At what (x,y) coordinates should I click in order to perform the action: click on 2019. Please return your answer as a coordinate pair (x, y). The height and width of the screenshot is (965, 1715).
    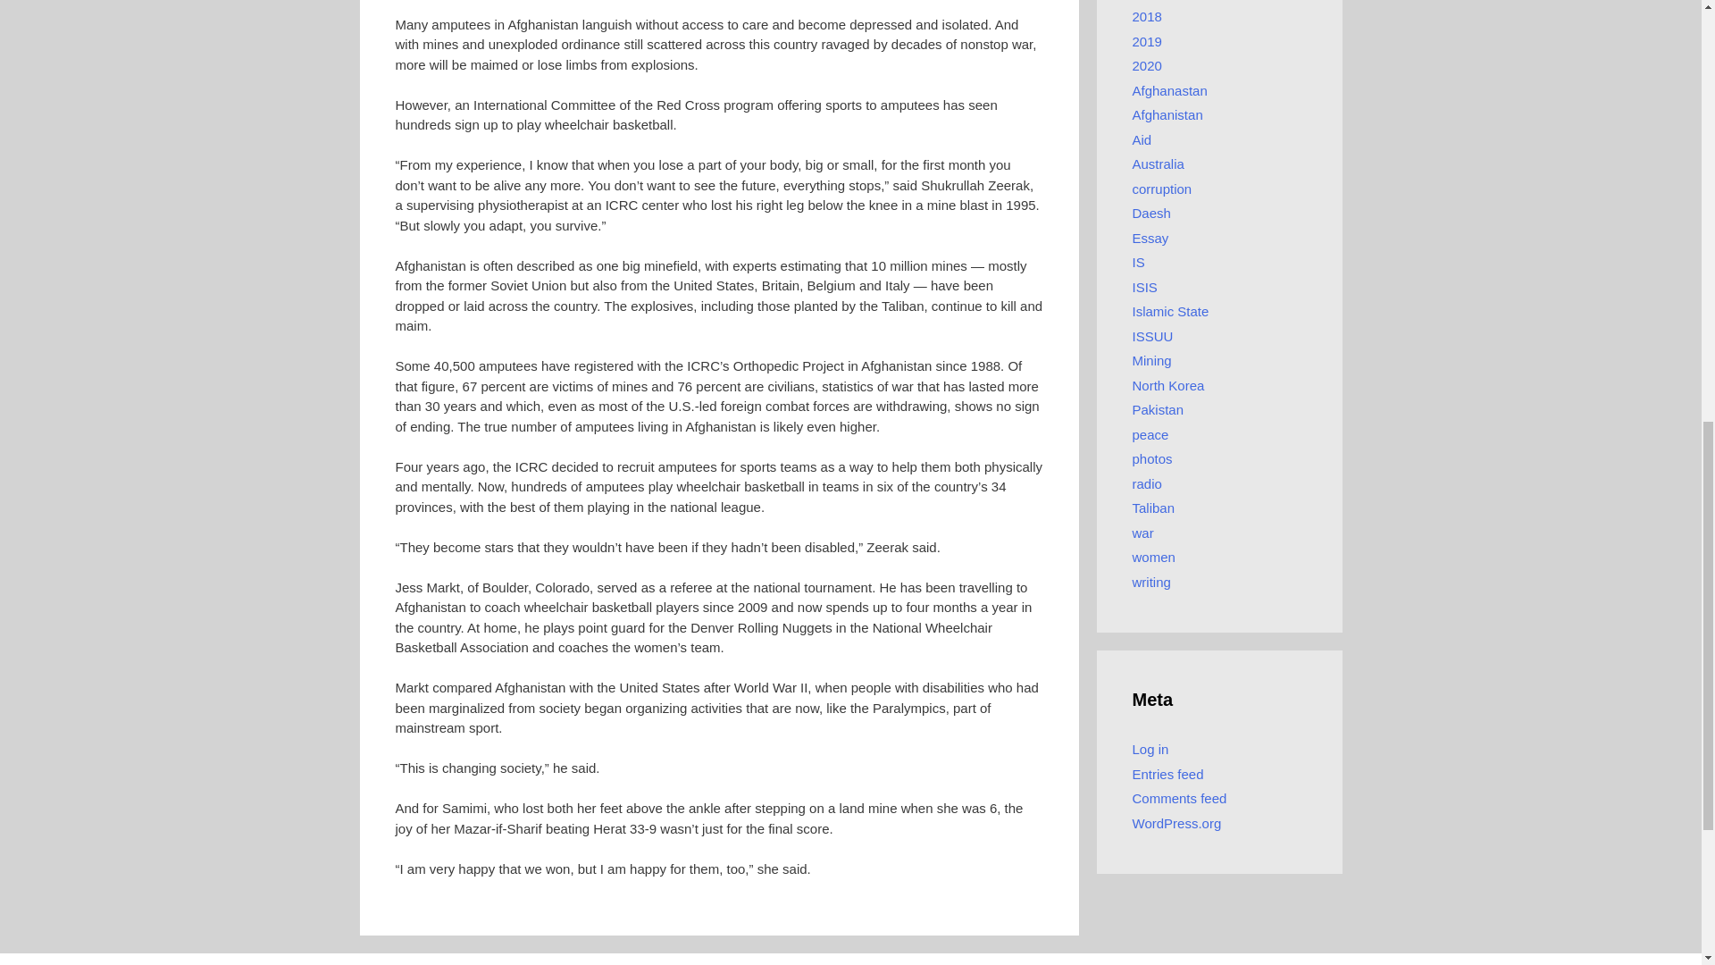
    Looking at the image, I should click on (1147, 41).